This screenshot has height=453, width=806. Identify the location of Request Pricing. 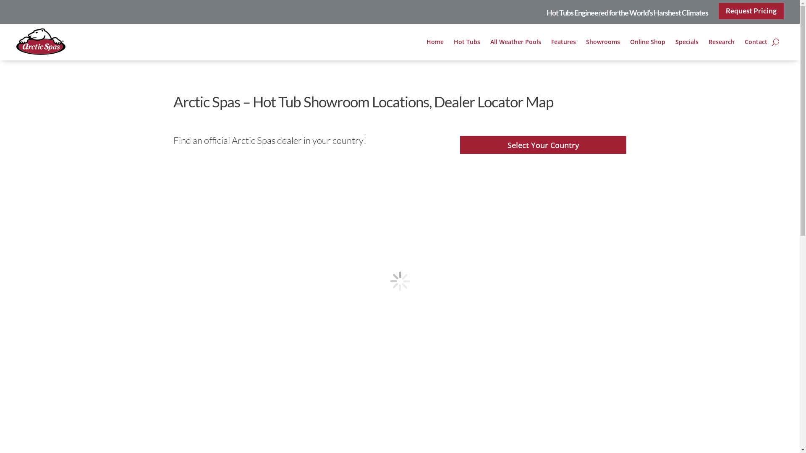
(751, 11).